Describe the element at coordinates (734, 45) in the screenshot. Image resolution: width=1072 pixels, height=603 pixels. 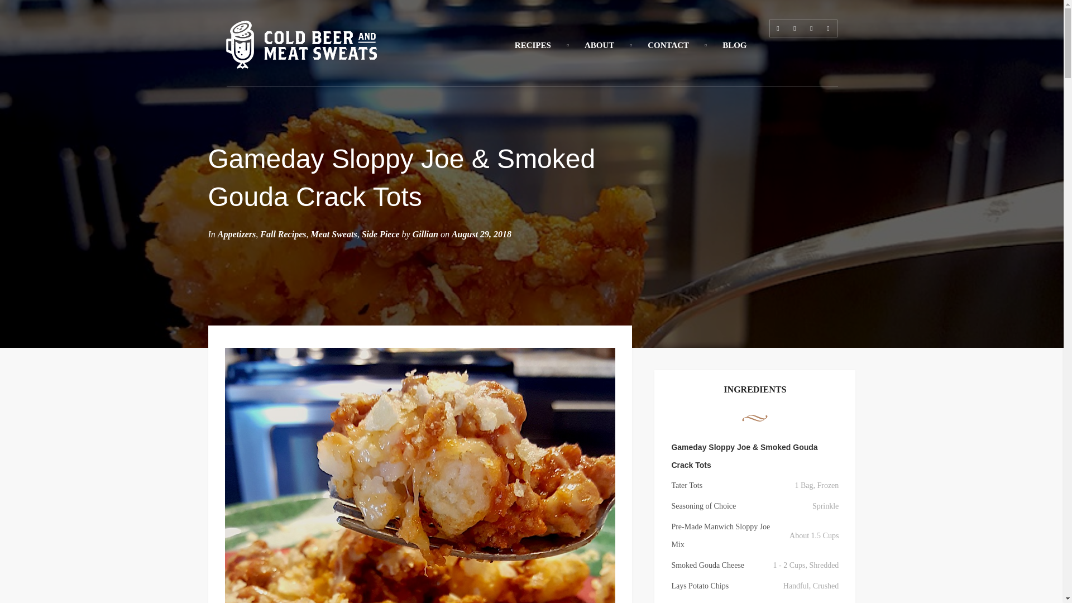
I see `BLOG` at that location.